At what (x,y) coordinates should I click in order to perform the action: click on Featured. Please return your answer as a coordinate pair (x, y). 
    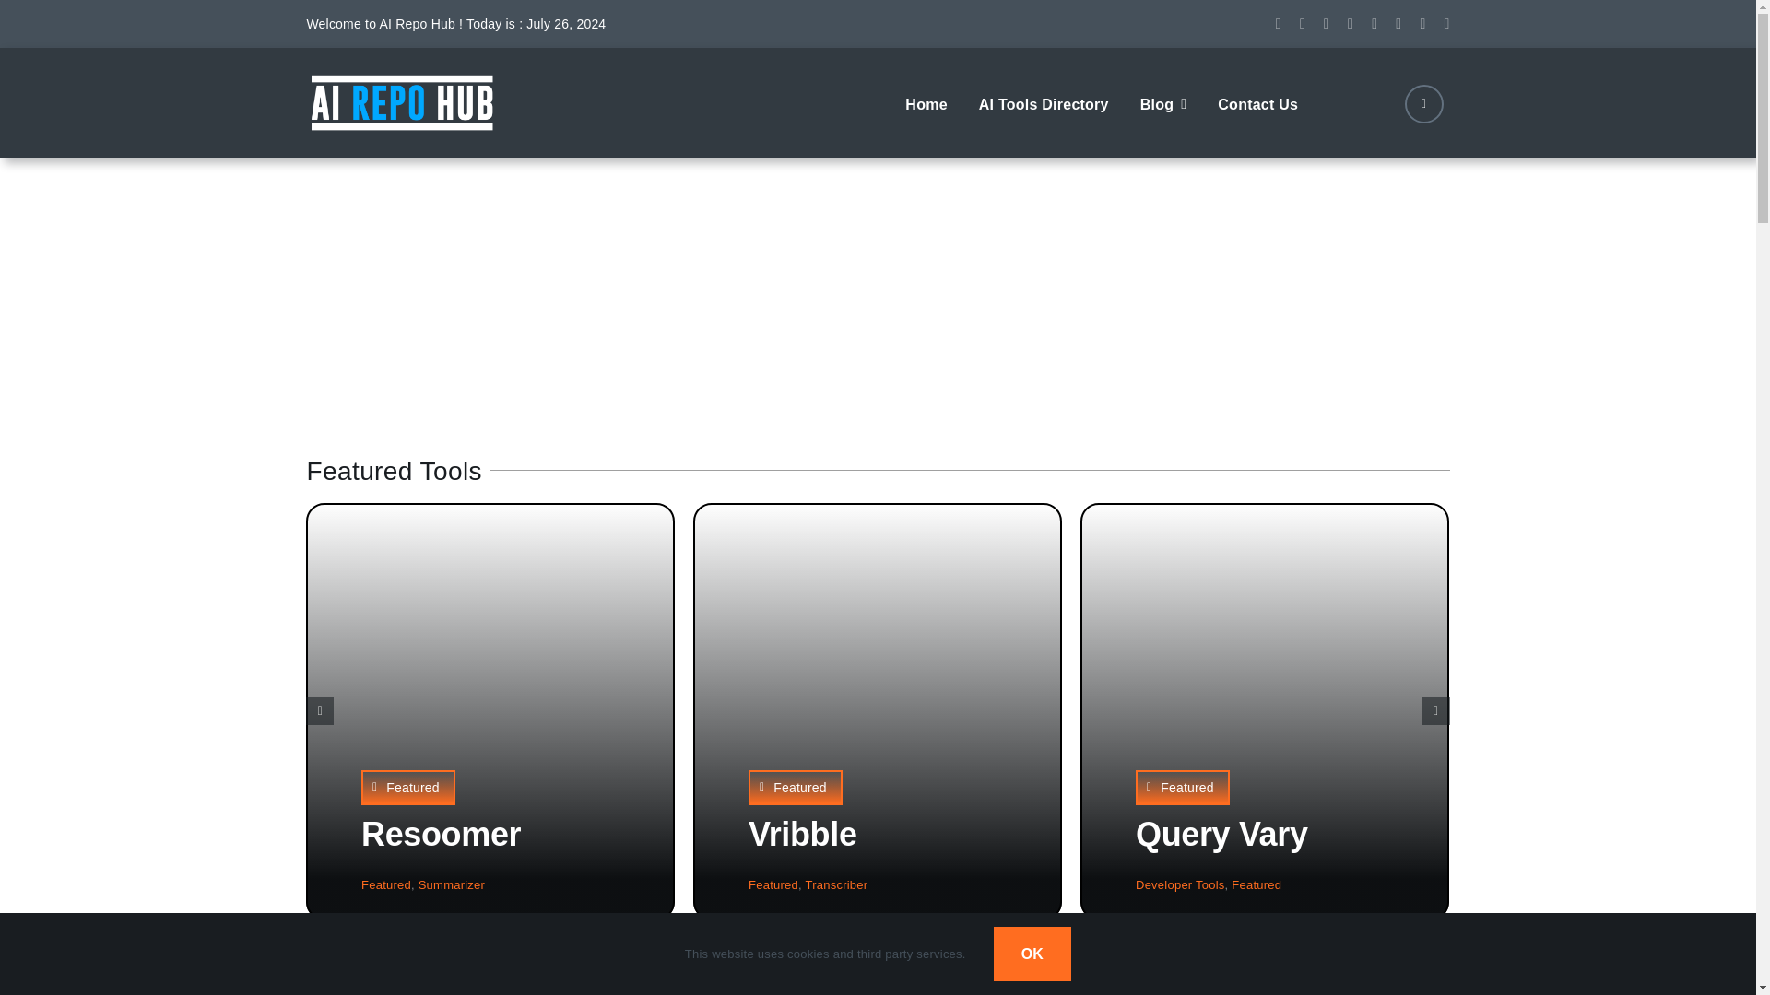
    Looking at the image, I should click on (385, 884).